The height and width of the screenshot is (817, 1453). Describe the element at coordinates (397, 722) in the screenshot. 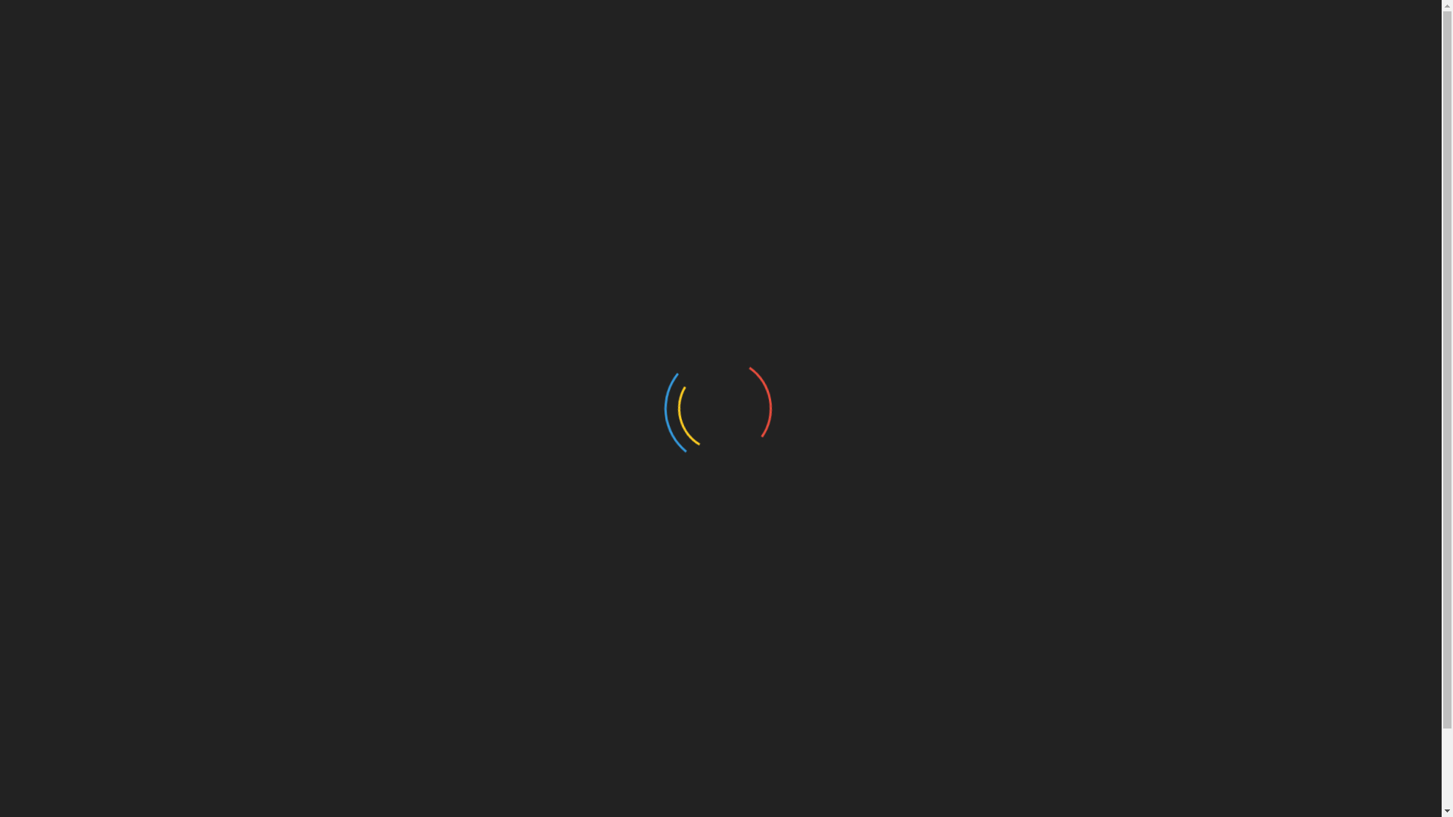

I see `Pinterest` at that location.